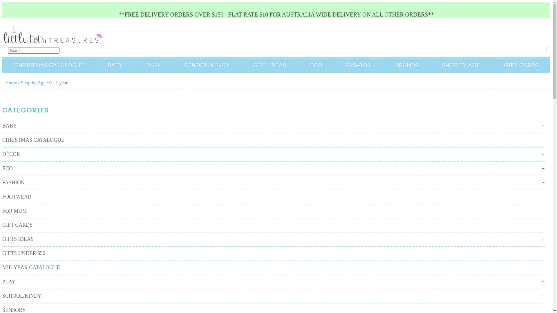  Describe the element at coordinates (33, 83) in the screenshot. I see `Shop by Age` at that location.